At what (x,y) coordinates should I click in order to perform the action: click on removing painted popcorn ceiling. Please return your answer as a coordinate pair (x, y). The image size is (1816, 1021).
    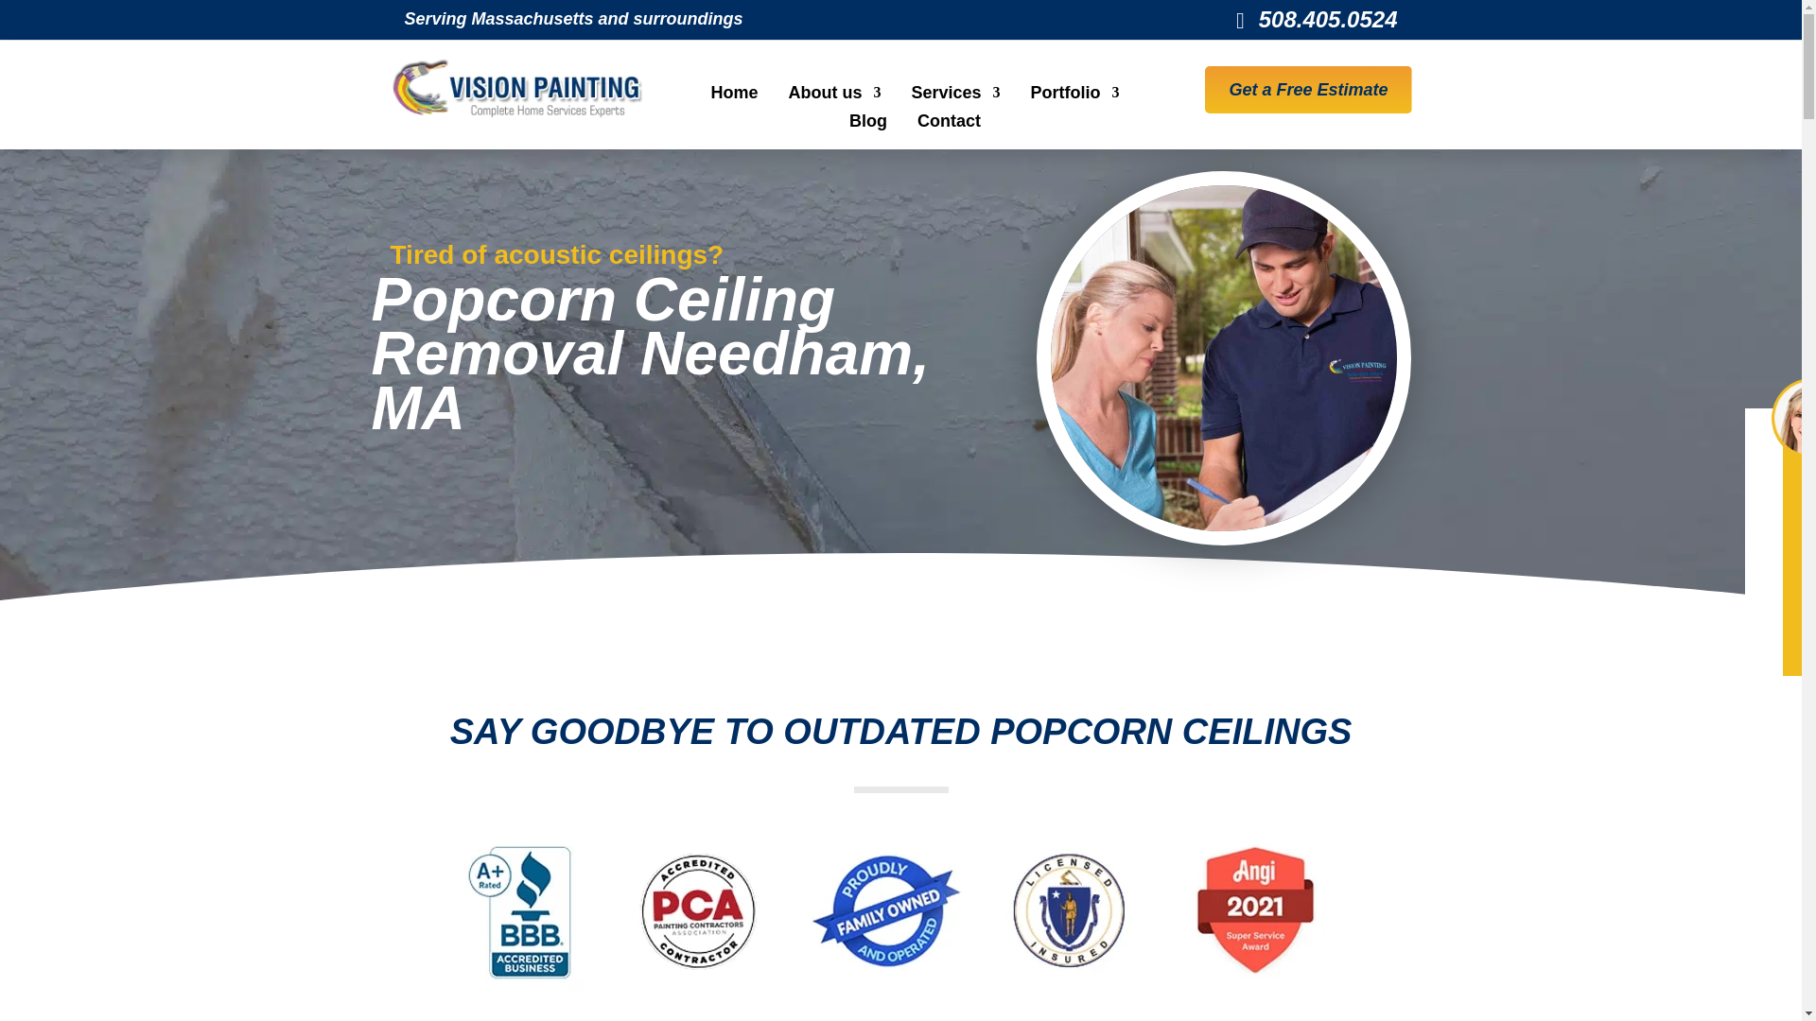
    Looking at the image, I should click on (900, 908).